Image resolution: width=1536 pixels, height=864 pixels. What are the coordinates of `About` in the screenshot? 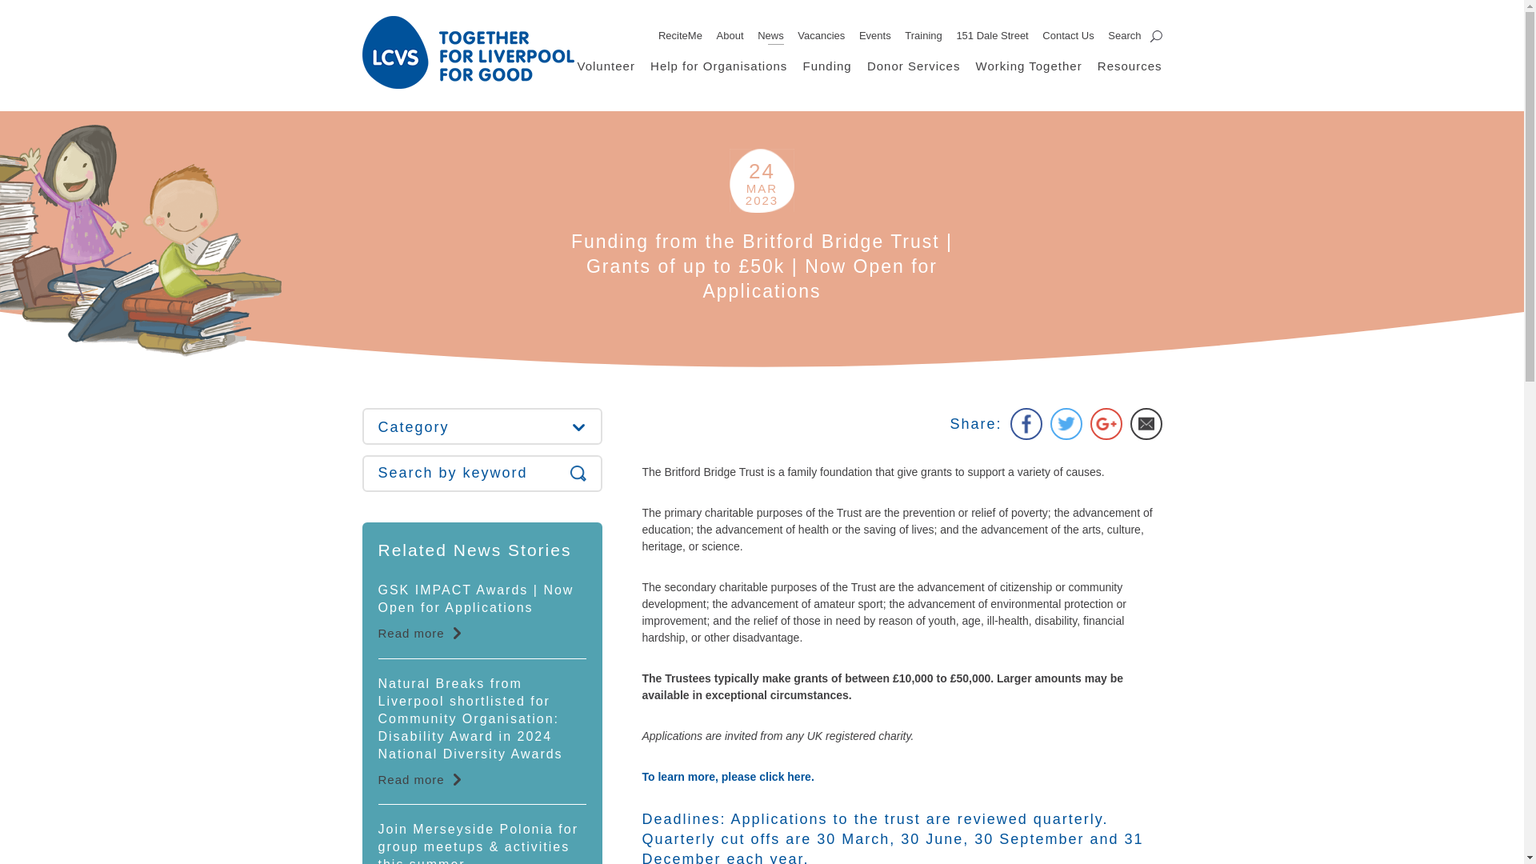 It's located at (730, 35).